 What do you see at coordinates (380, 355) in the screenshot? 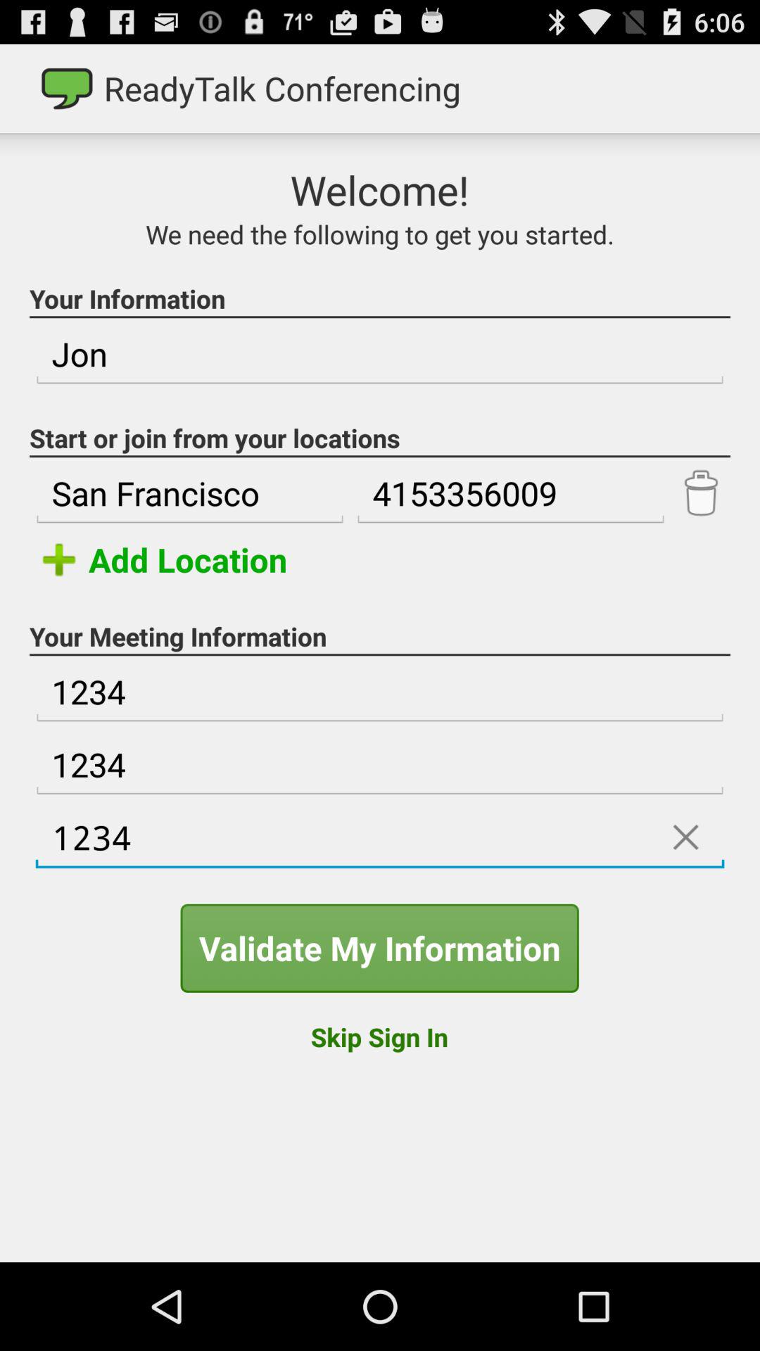
I see `turn off jon icon` at bounding box center [380, 355].